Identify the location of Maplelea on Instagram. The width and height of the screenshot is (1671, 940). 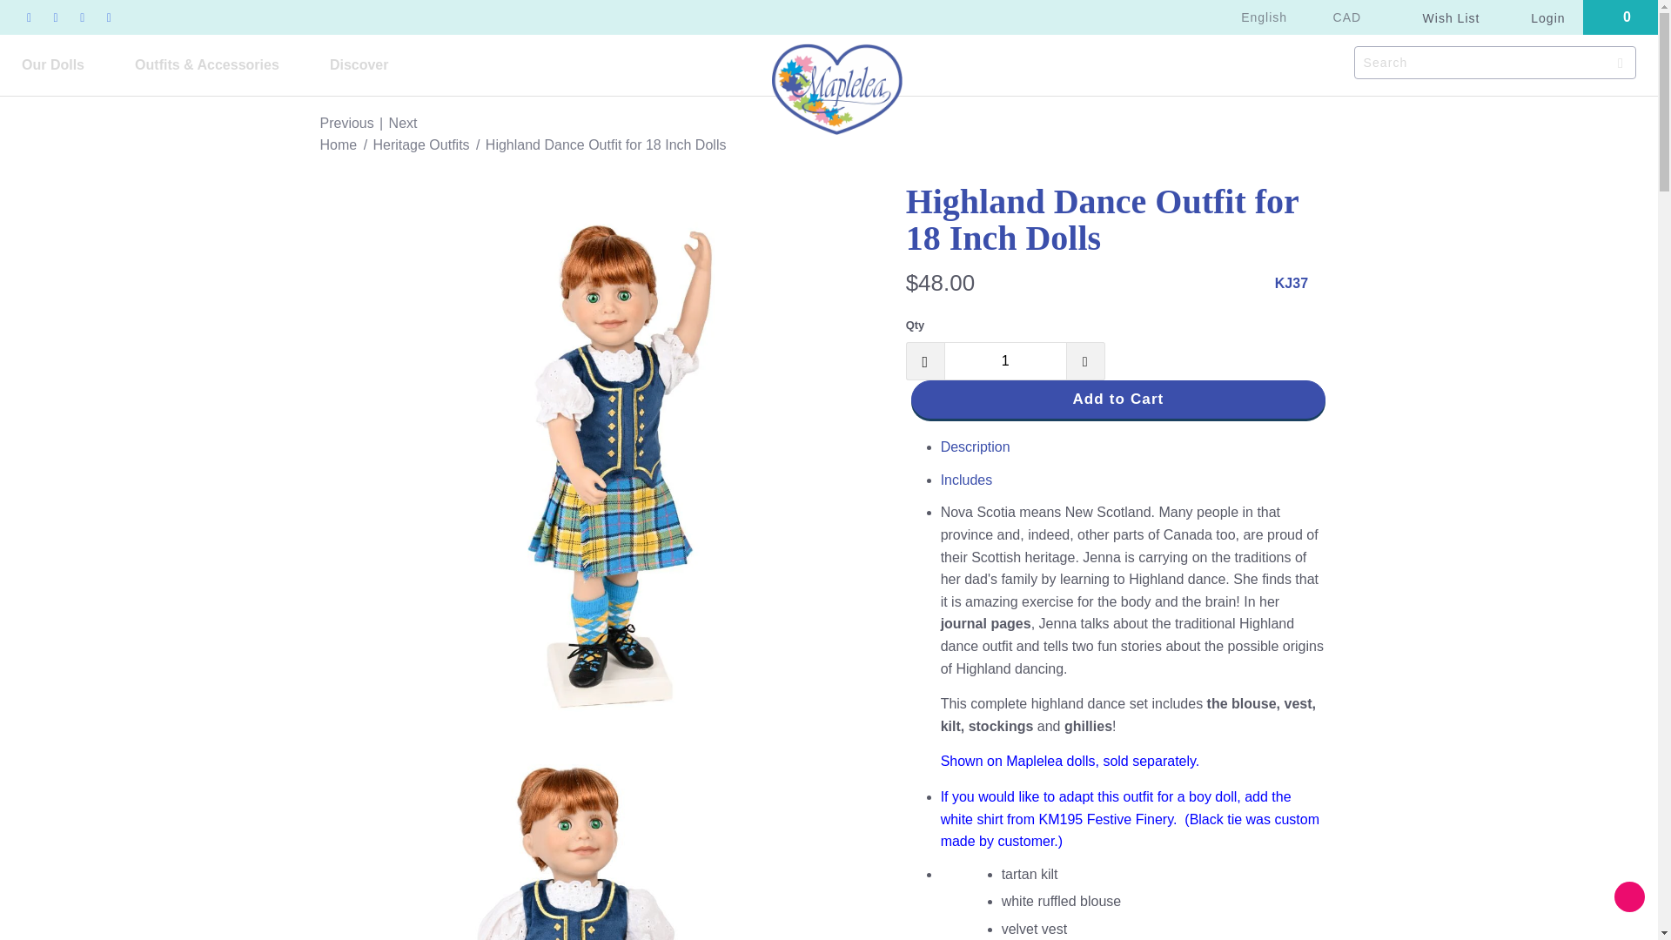
(108, 17).